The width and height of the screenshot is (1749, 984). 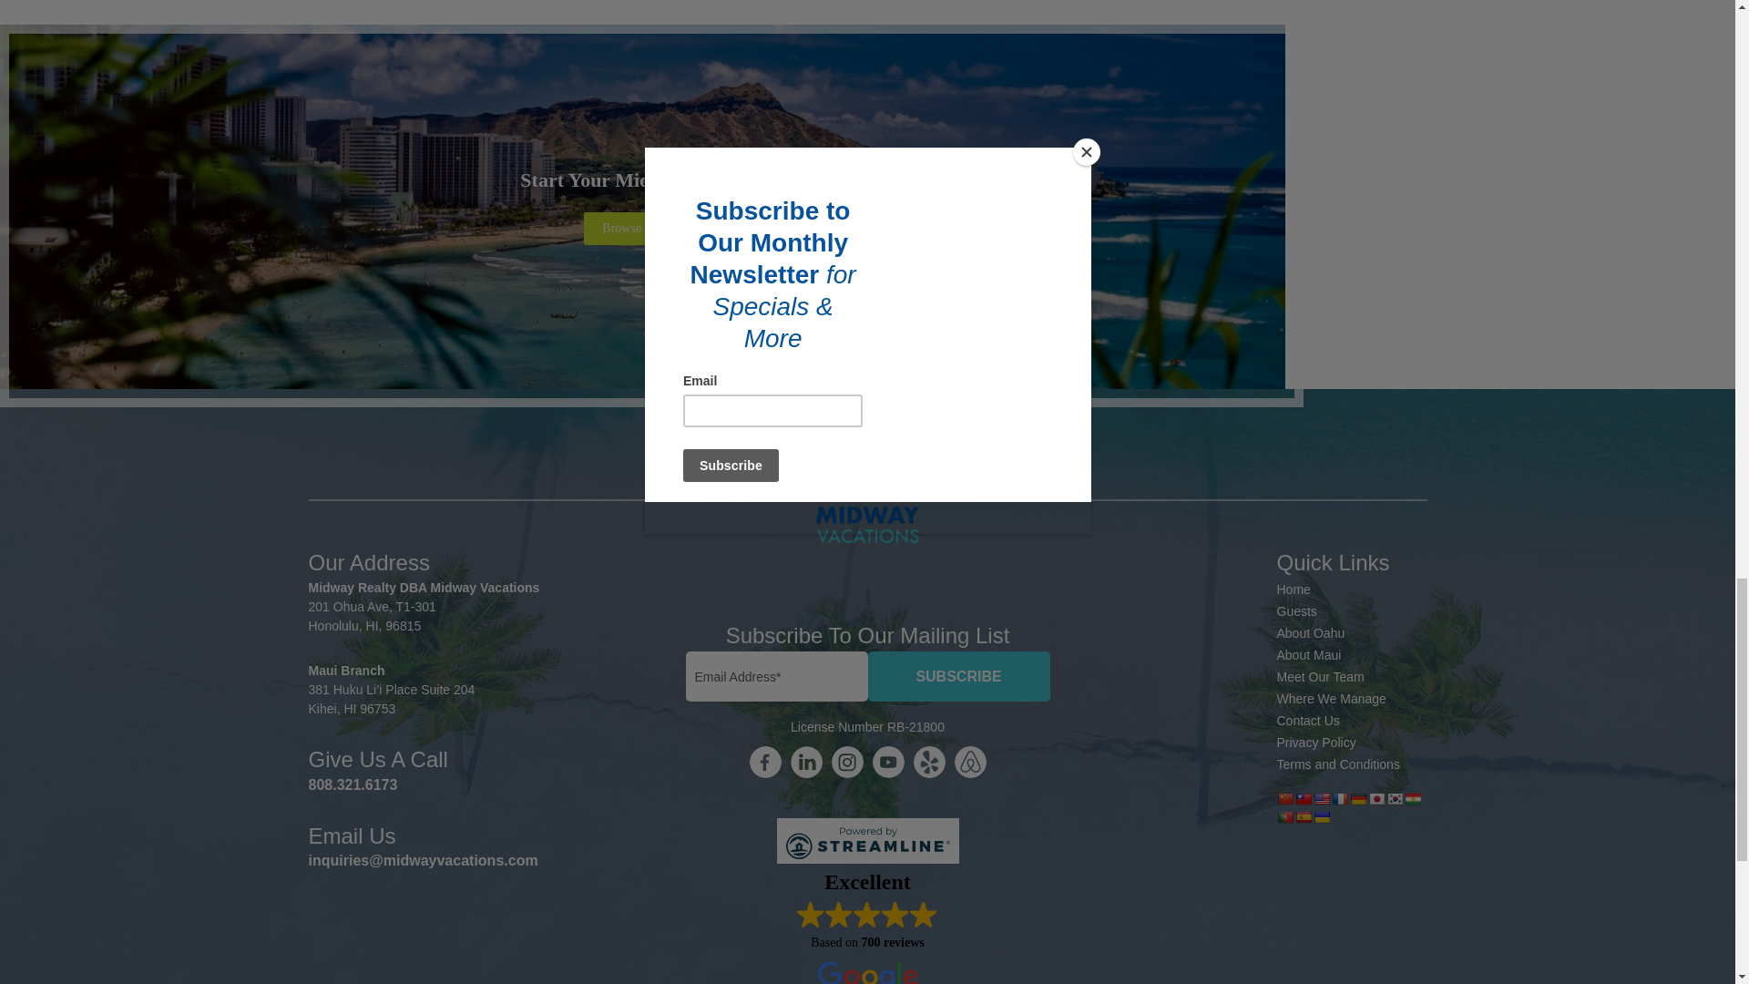 What do you see at coordinates (867, 840) in the screenshot?
I see `Streamline Vacation Rental Software` at bounding box center [867, 840].